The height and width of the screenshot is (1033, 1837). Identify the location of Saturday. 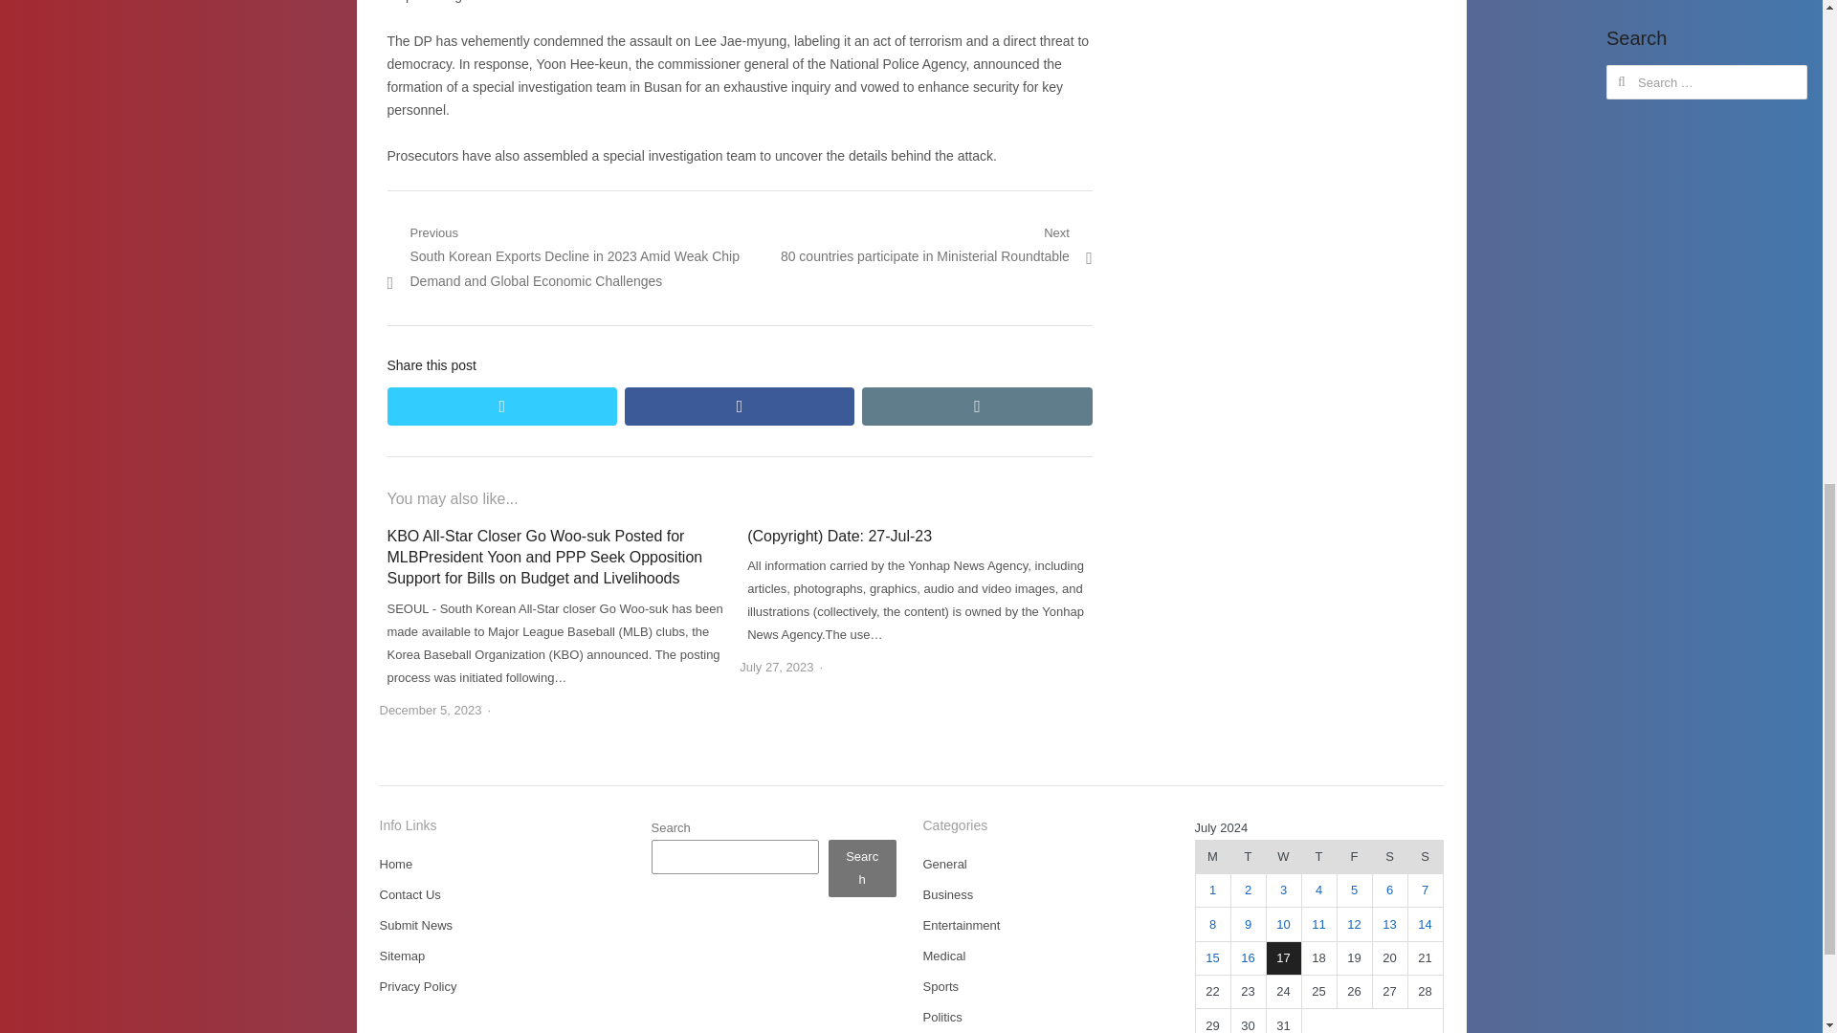
(1389, 856).